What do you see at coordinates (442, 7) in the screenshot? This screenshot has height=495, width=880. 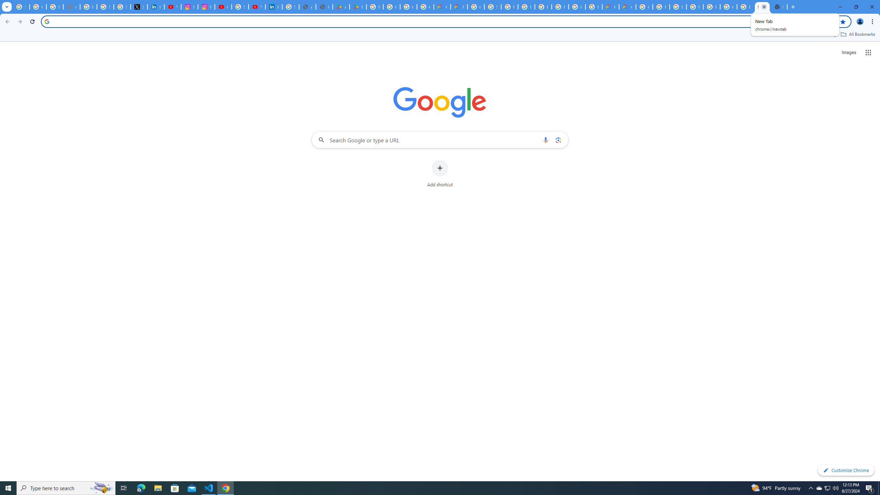 I see `Customer Care | Google Cloud` at bounding box center [442, 7].